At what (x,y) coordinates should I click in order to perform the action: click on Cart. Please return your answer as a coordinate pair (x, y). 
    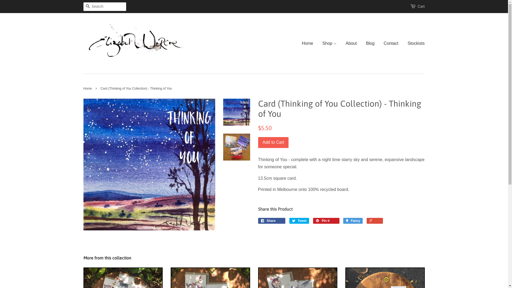
    Looking at the image, I should click on (421, 7).